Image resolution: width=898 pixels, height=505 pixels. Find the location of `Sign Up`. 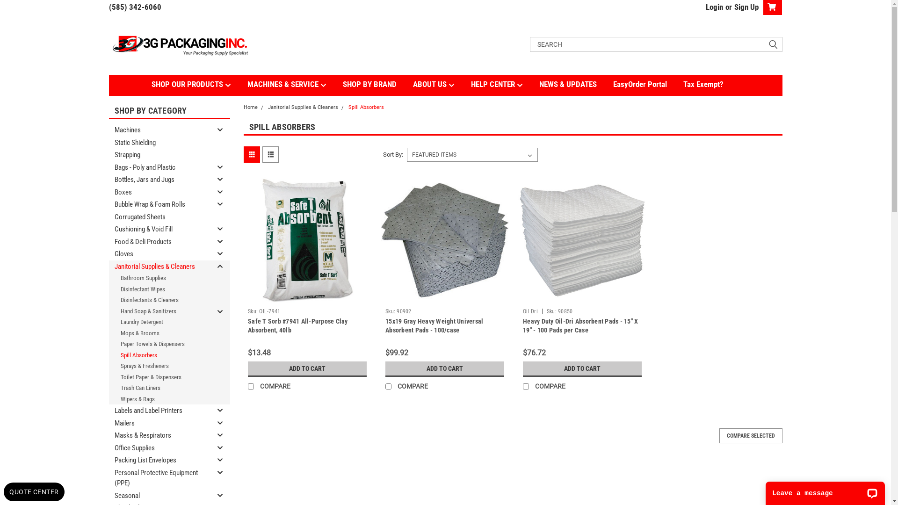

Sign Up is located at coordinates (745, 7).